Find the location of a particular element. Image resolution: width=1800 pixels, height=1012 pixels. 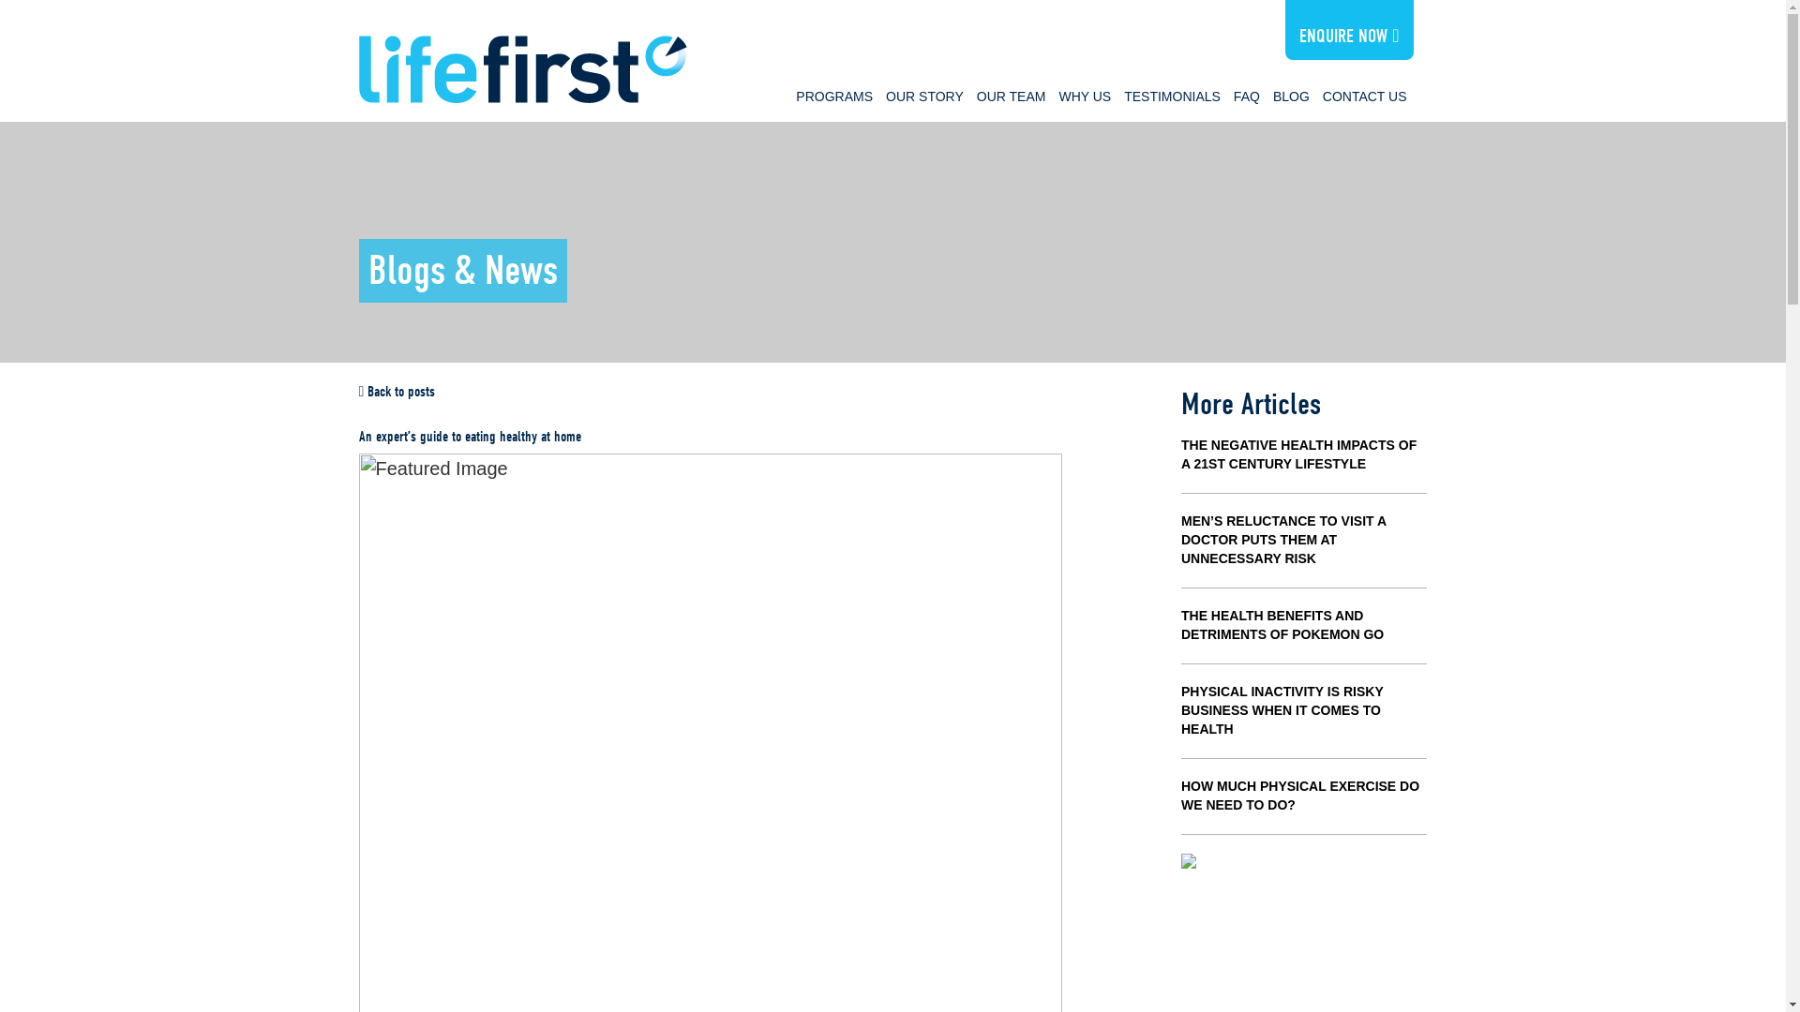

ENQUIRE NOW is located at coordinates (1348, 36).